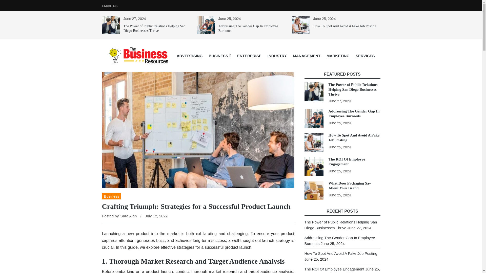 This screenshot has width=486, height=273. What do you see at coordinates (345, 26) in the screenshot?
I see `How To Spot And Avoid A Fake Job Posting` at bounding box center [345, 26].